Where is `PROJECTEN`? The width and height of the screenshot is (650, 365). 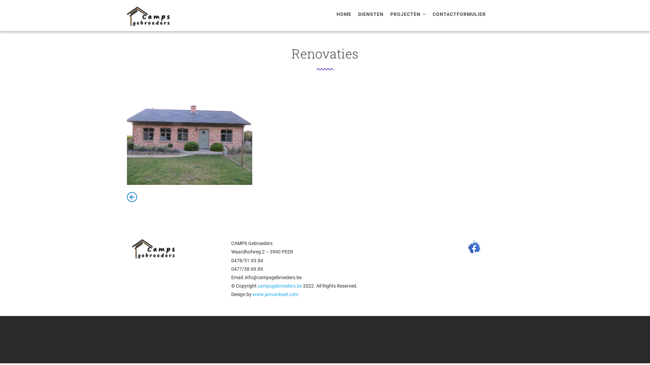 PROJECTEN is located at coordinates (408, 14).